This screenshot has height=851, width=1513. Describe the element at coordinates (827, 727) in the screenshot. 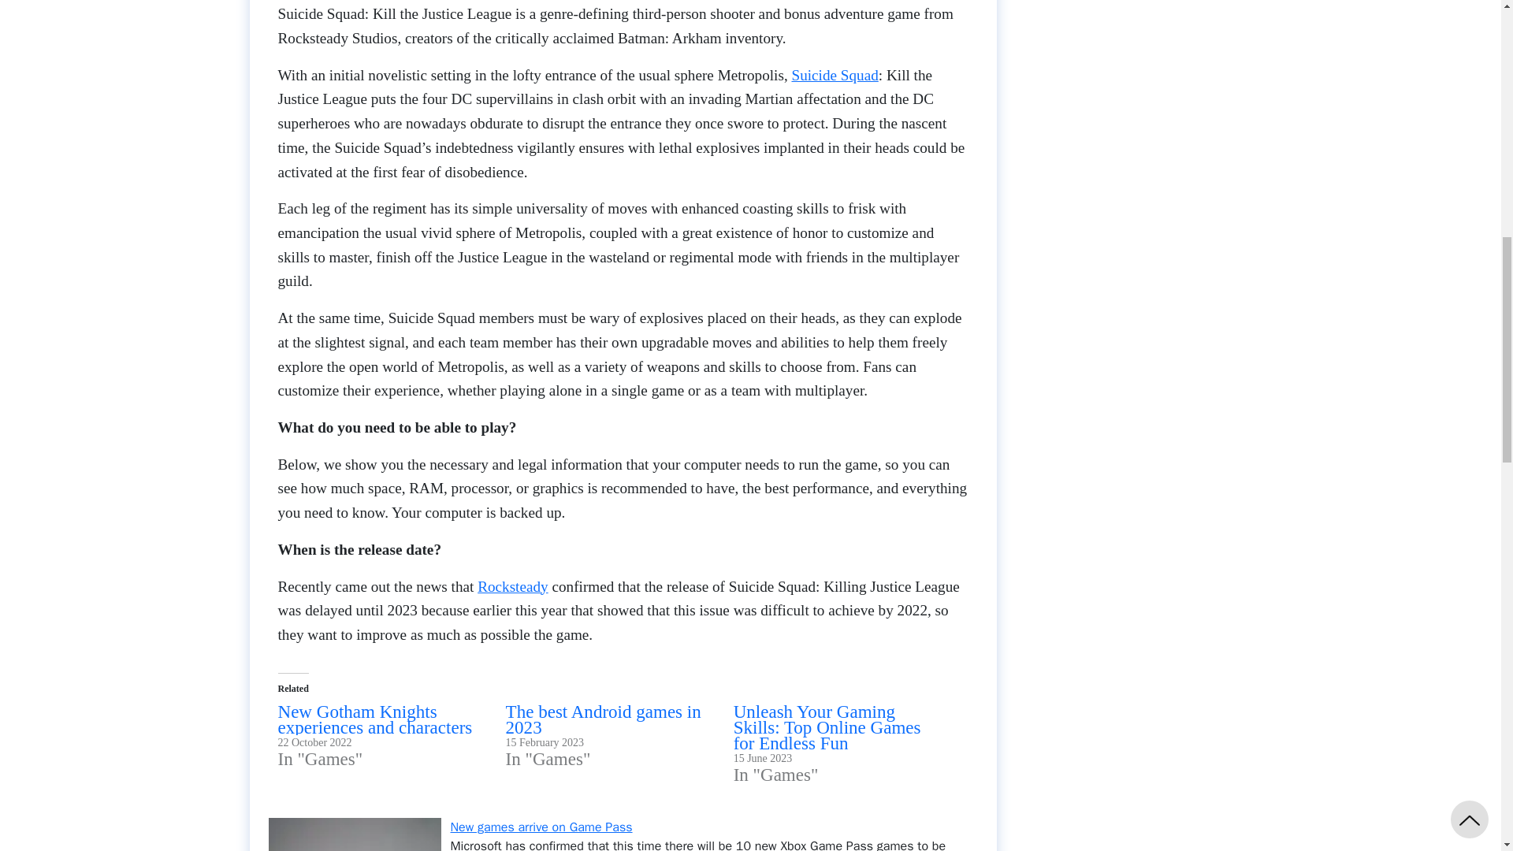

I see `Unleash Your Gaming Skills: Top Online Games for Endless Fun` at that location.